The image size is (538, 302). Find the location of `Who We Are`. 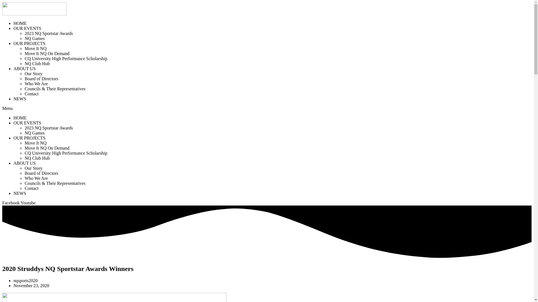

Who We Are is located at coordinates (36, 178).